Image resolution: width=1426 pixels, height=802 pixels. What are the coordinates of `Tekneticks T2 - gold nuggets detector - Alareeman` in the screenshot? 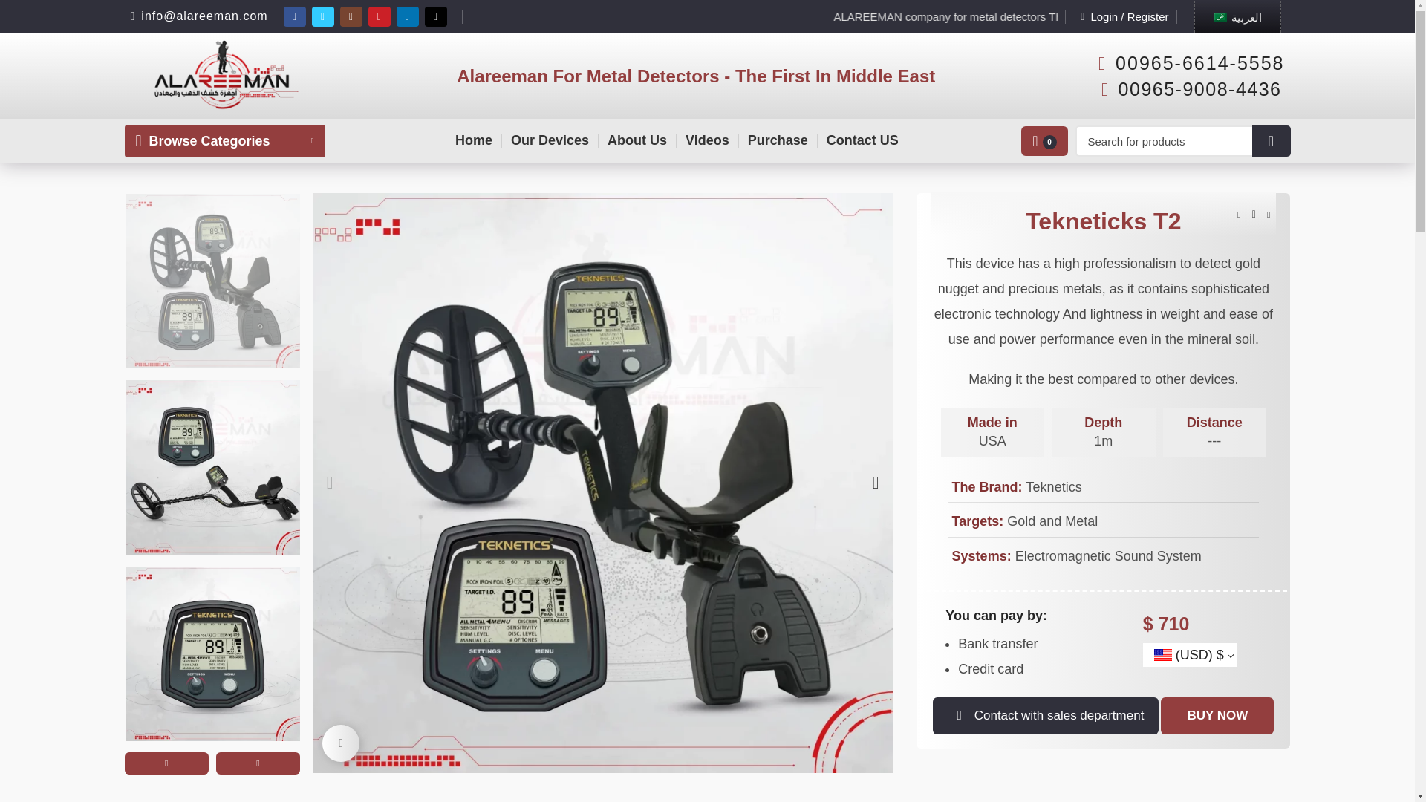 It's located at (212, 281).